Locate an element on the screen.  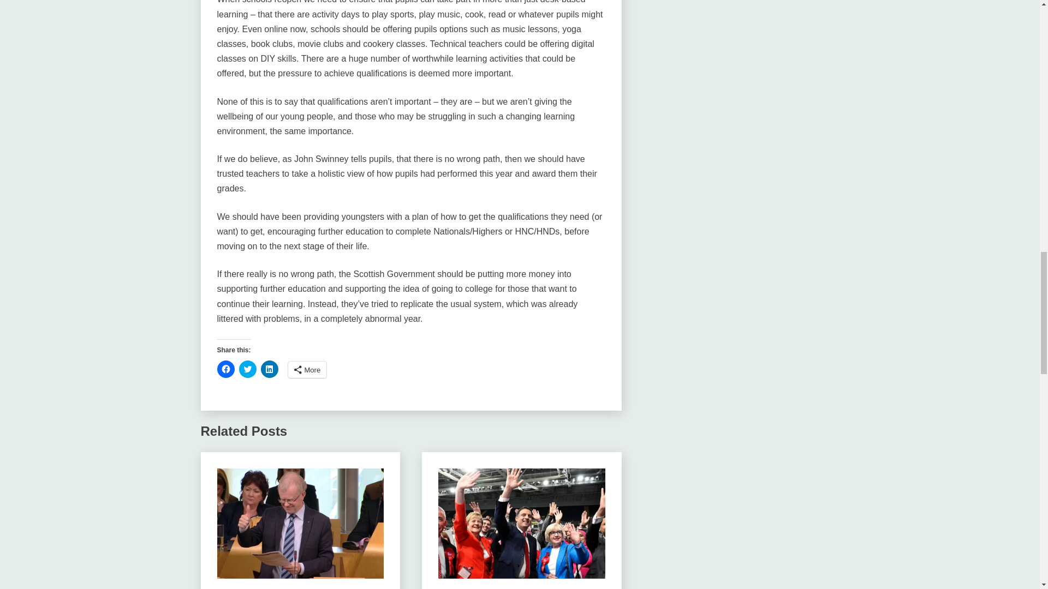
Click to share on Facebook is located at coordinates (226, 369).